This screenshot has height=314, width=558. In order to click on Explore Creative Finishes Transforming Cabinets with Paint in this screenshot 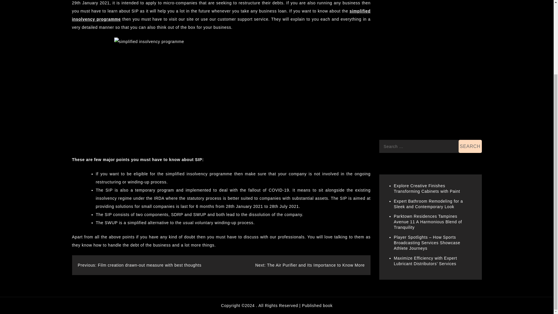, I will do `click(427, 164)`.